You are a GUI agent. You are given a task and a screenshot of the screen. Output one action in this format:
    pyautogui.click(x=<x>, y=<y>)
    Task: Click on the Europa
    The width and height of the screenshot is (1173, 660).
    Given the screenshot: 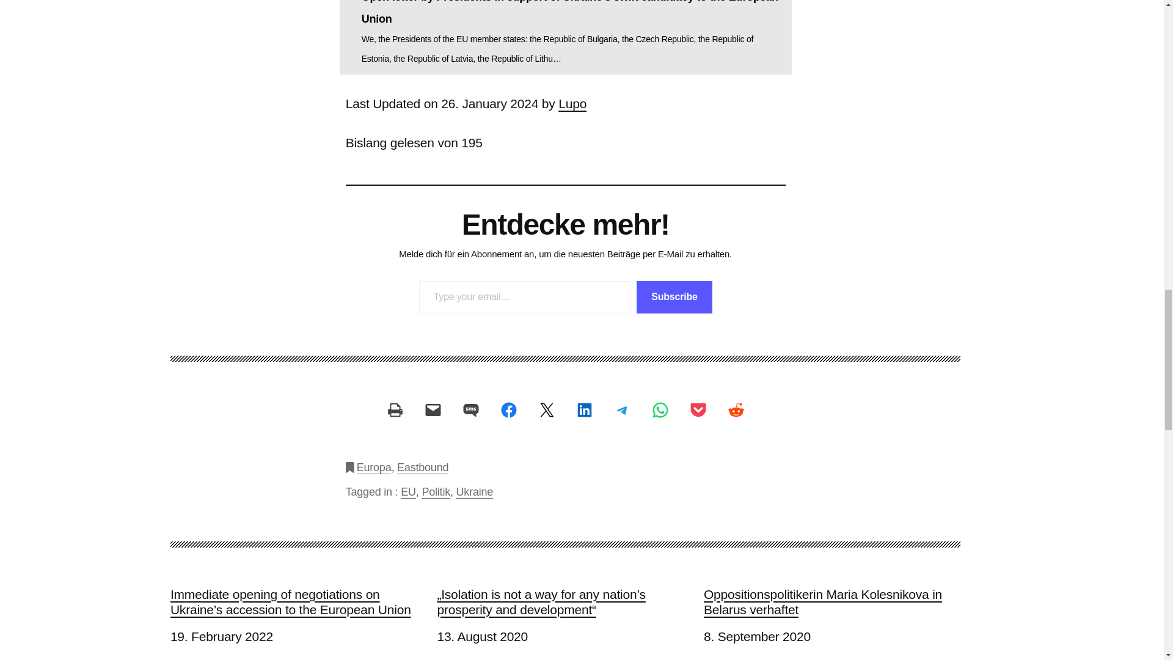 What is the action you would take?
    pyautogui.click(x=374, y=467)
    